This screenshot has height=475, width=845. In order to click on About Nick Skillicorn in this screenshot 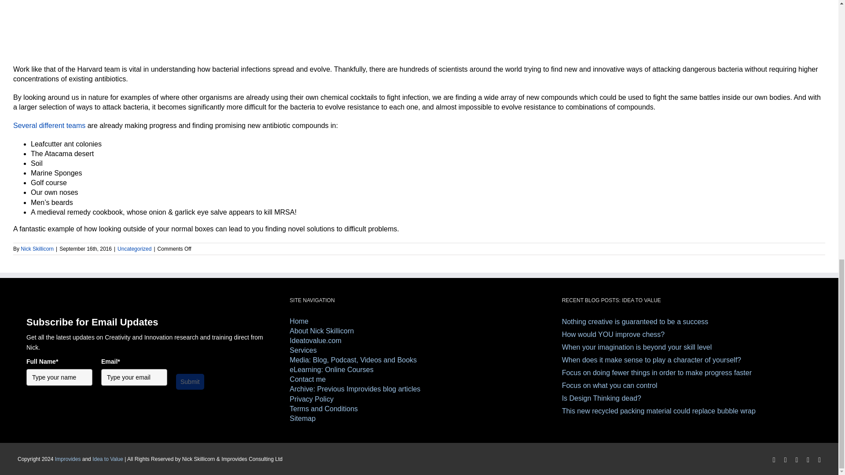, I will do `click(419, 331)`.